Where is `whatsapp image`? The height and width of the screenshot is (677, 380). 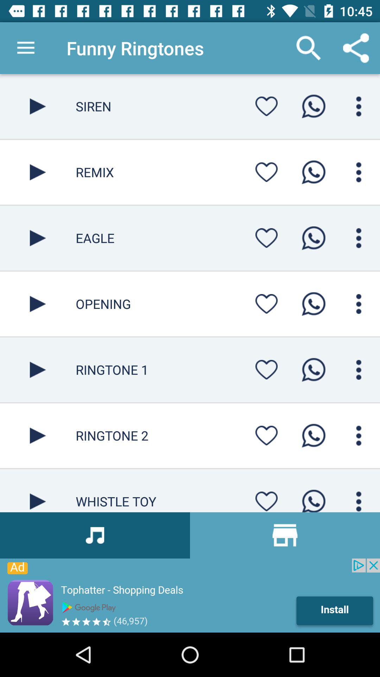 whatsapp image is located at coordinates (313, 304).